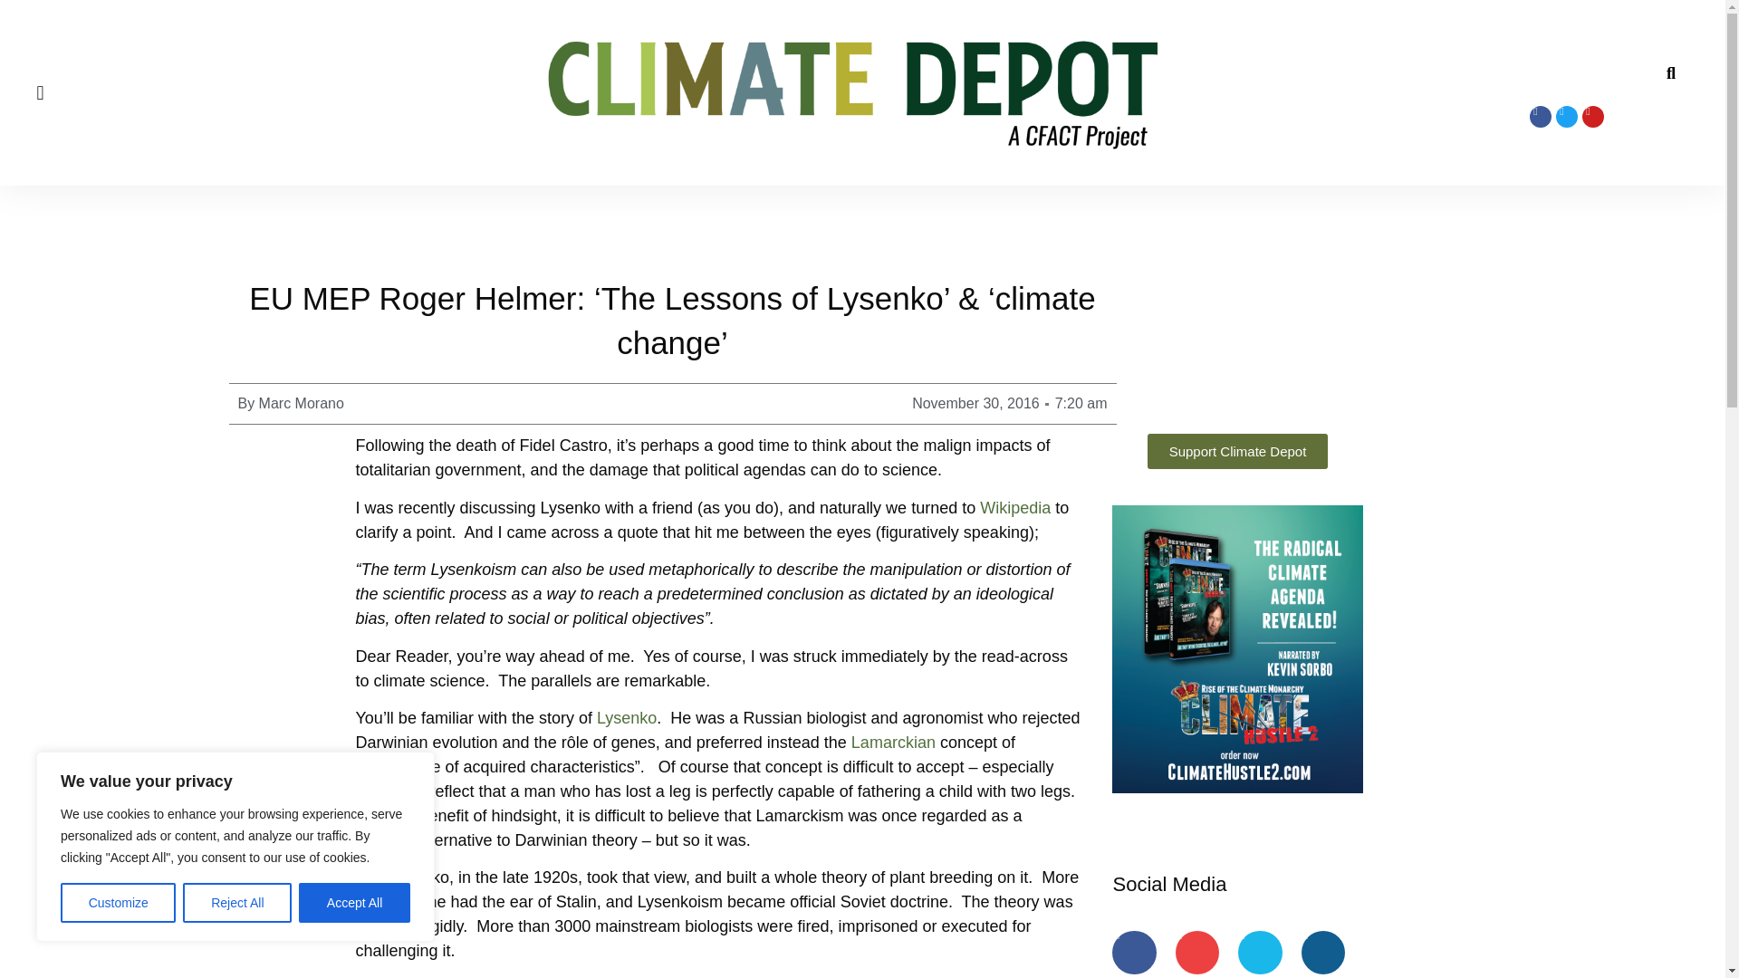 This screenshot has height=978, width=1739. Describe the element at coordinates (896, 743) in the screenshot. I see `Lamarckian` at that location.